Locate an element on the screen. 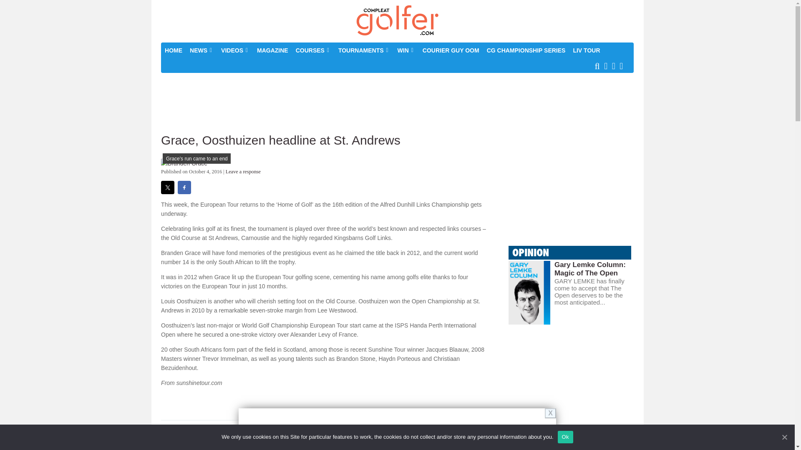 This screenshot has height=450, width=801. HOME is located at coordinates (173, 50).